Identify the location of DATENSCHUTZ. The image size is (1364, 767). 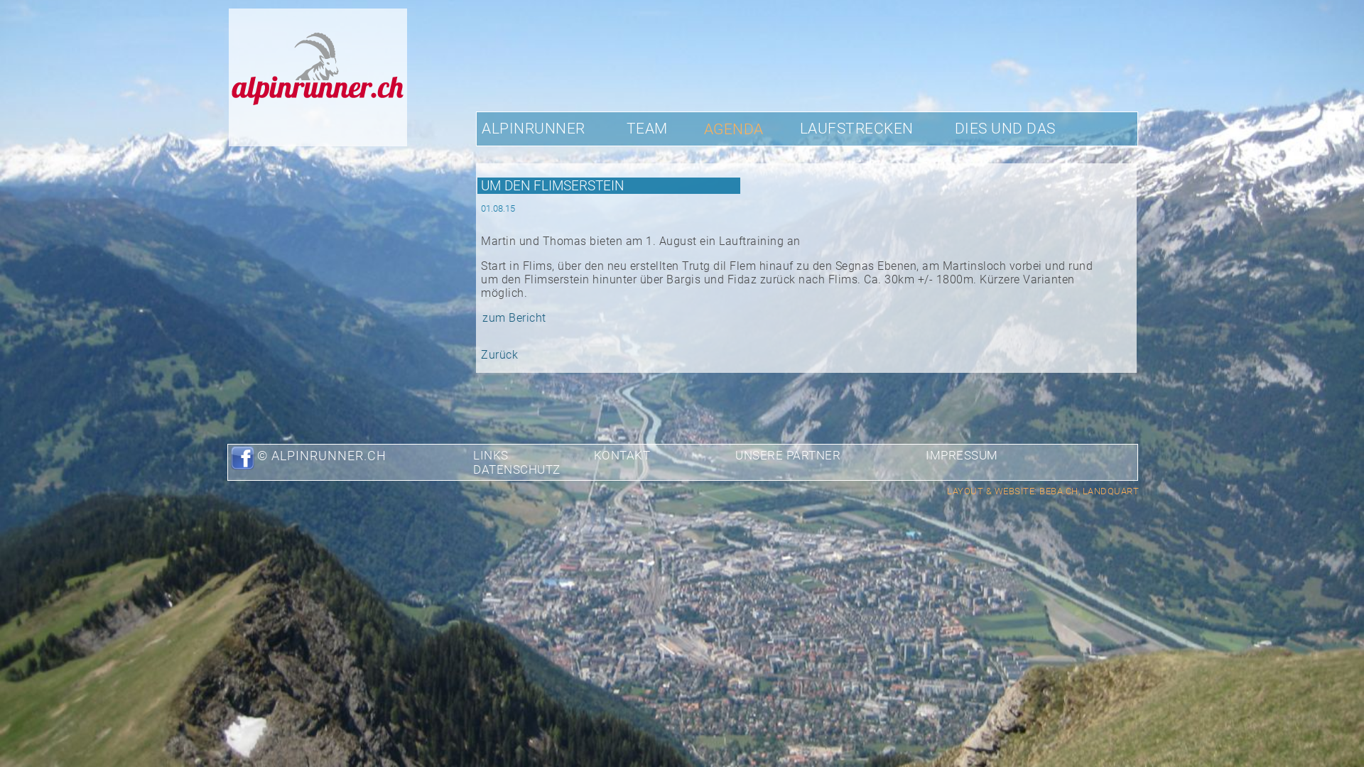
(538, 470).